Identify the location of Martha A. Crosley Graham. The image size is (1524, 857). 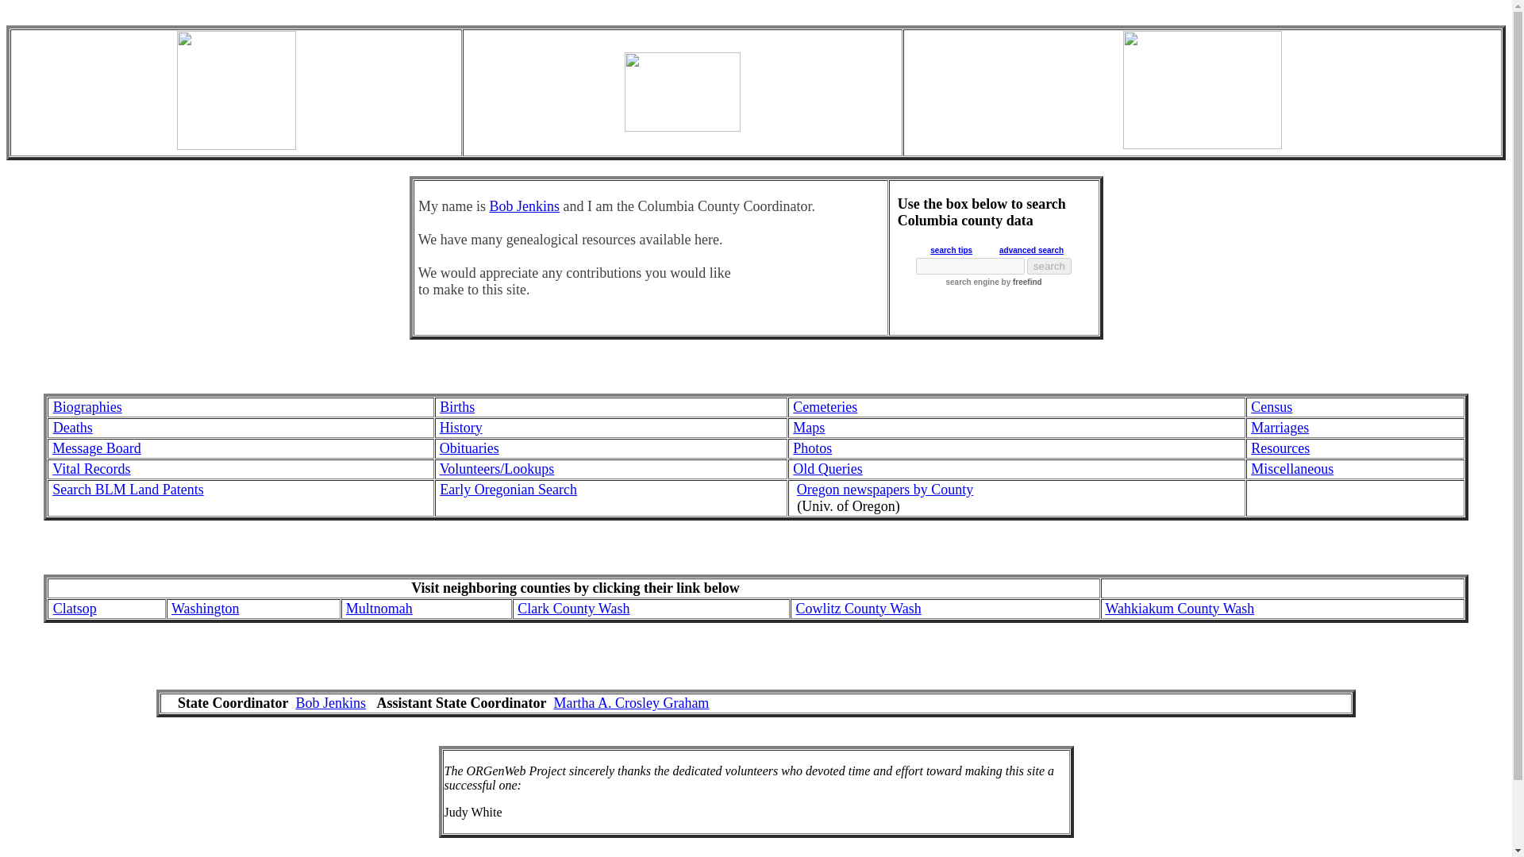
(630, 703).